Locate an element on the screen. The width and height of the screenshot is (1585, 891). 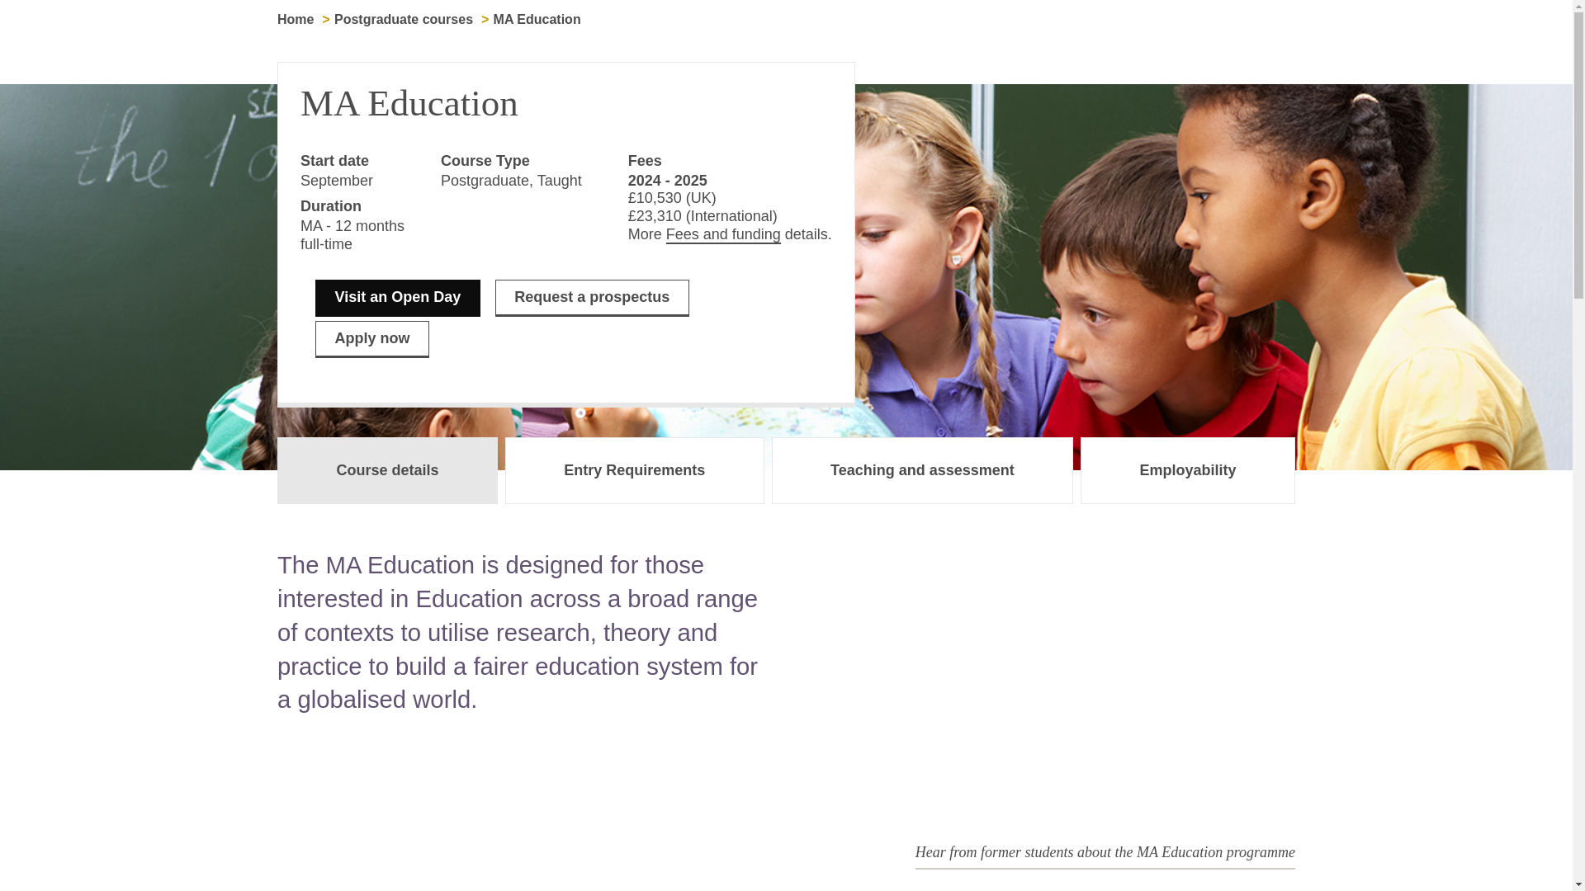
Entry Requirements is located at coordinates (634, 470).